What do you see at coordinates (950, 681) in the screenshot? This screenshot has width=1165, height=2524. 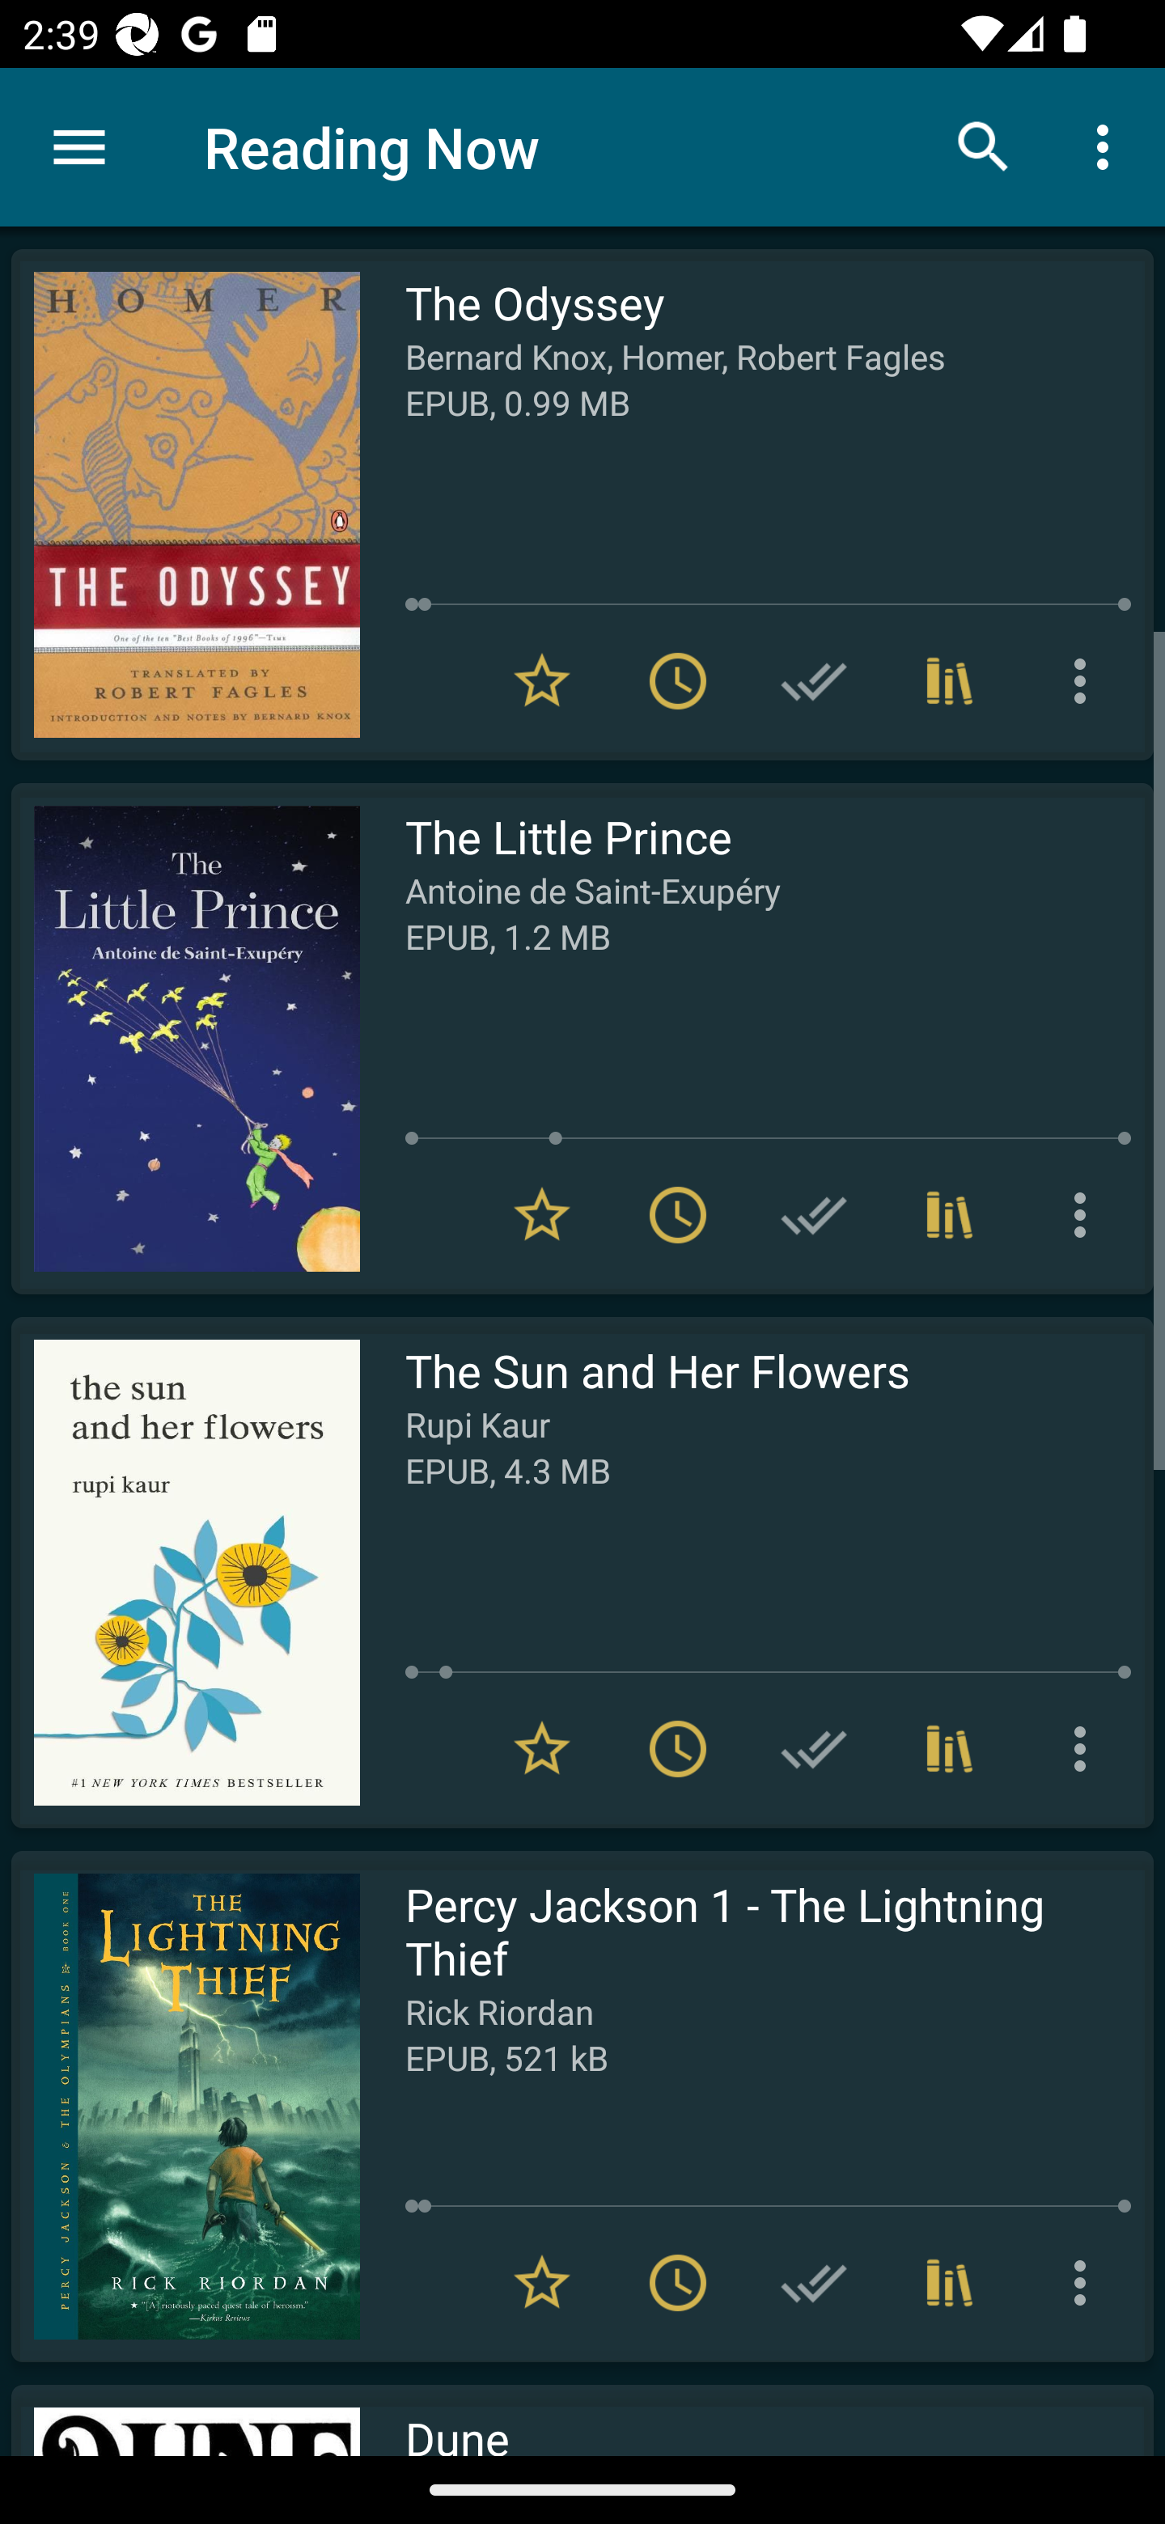 I see `Collections (3)` at bounding box center [950, 681].